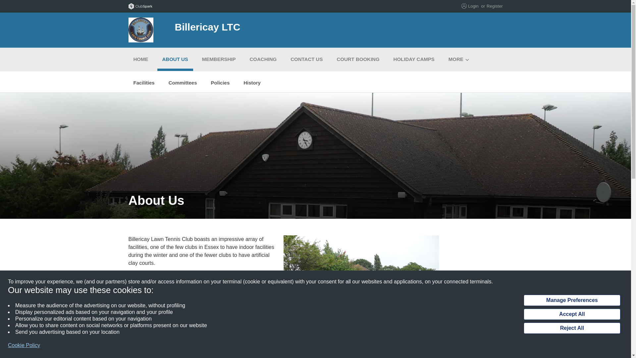  Describe the element at coordinates (414, 59) in the screenshot. I see `HOLIDAY CAMPS` at that location.